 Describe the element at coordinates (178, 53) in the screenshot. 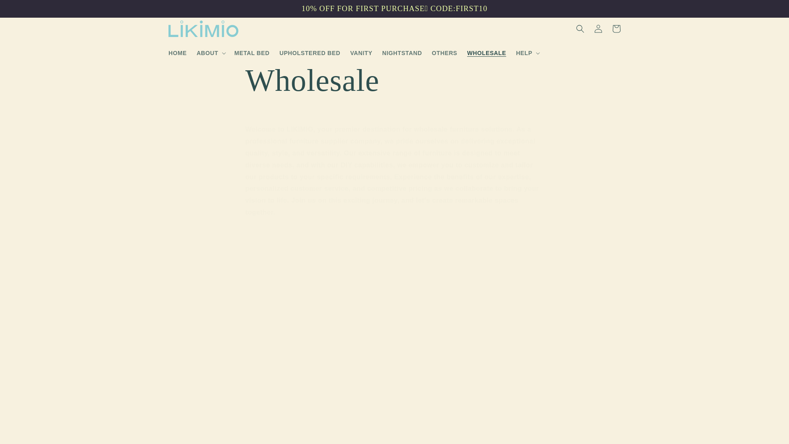

I see `HOME` at that location.